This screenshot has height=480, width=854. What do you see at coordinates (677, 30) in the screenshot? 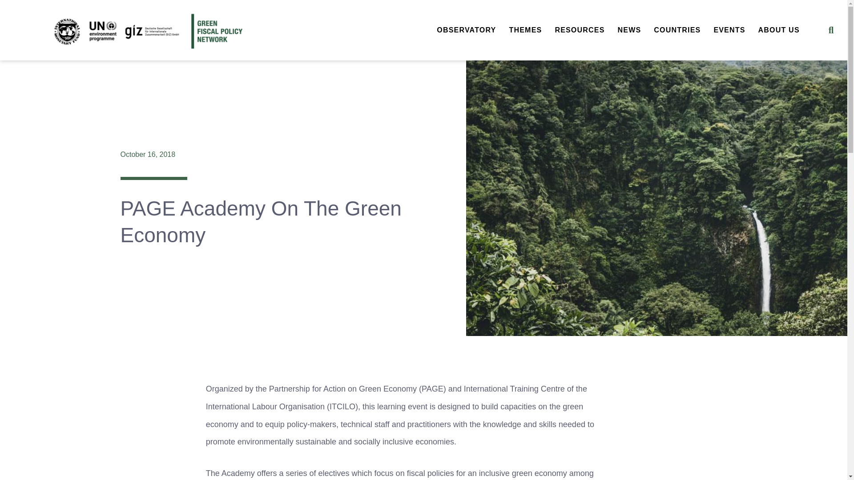
I see `COUNTRIES` at bounding box center [677, 30].